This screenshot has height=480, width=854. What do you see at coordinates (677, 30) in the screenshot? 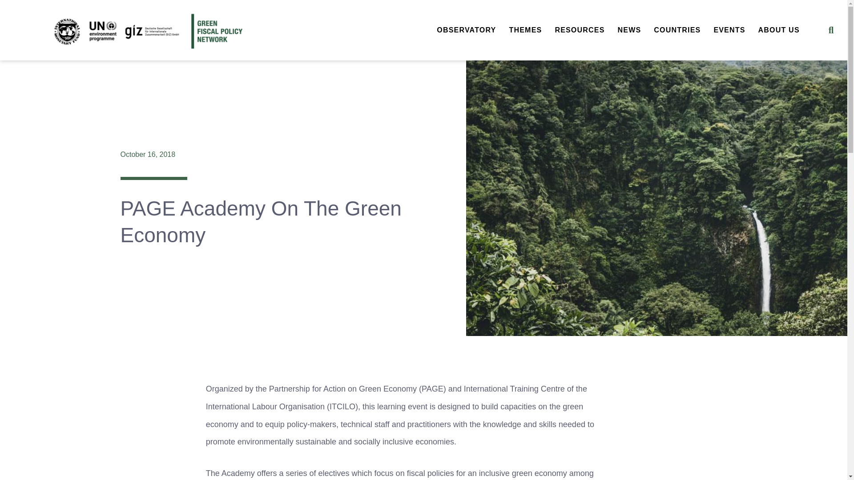
I see `COUNTRIES` at bounding box center [677, 30].